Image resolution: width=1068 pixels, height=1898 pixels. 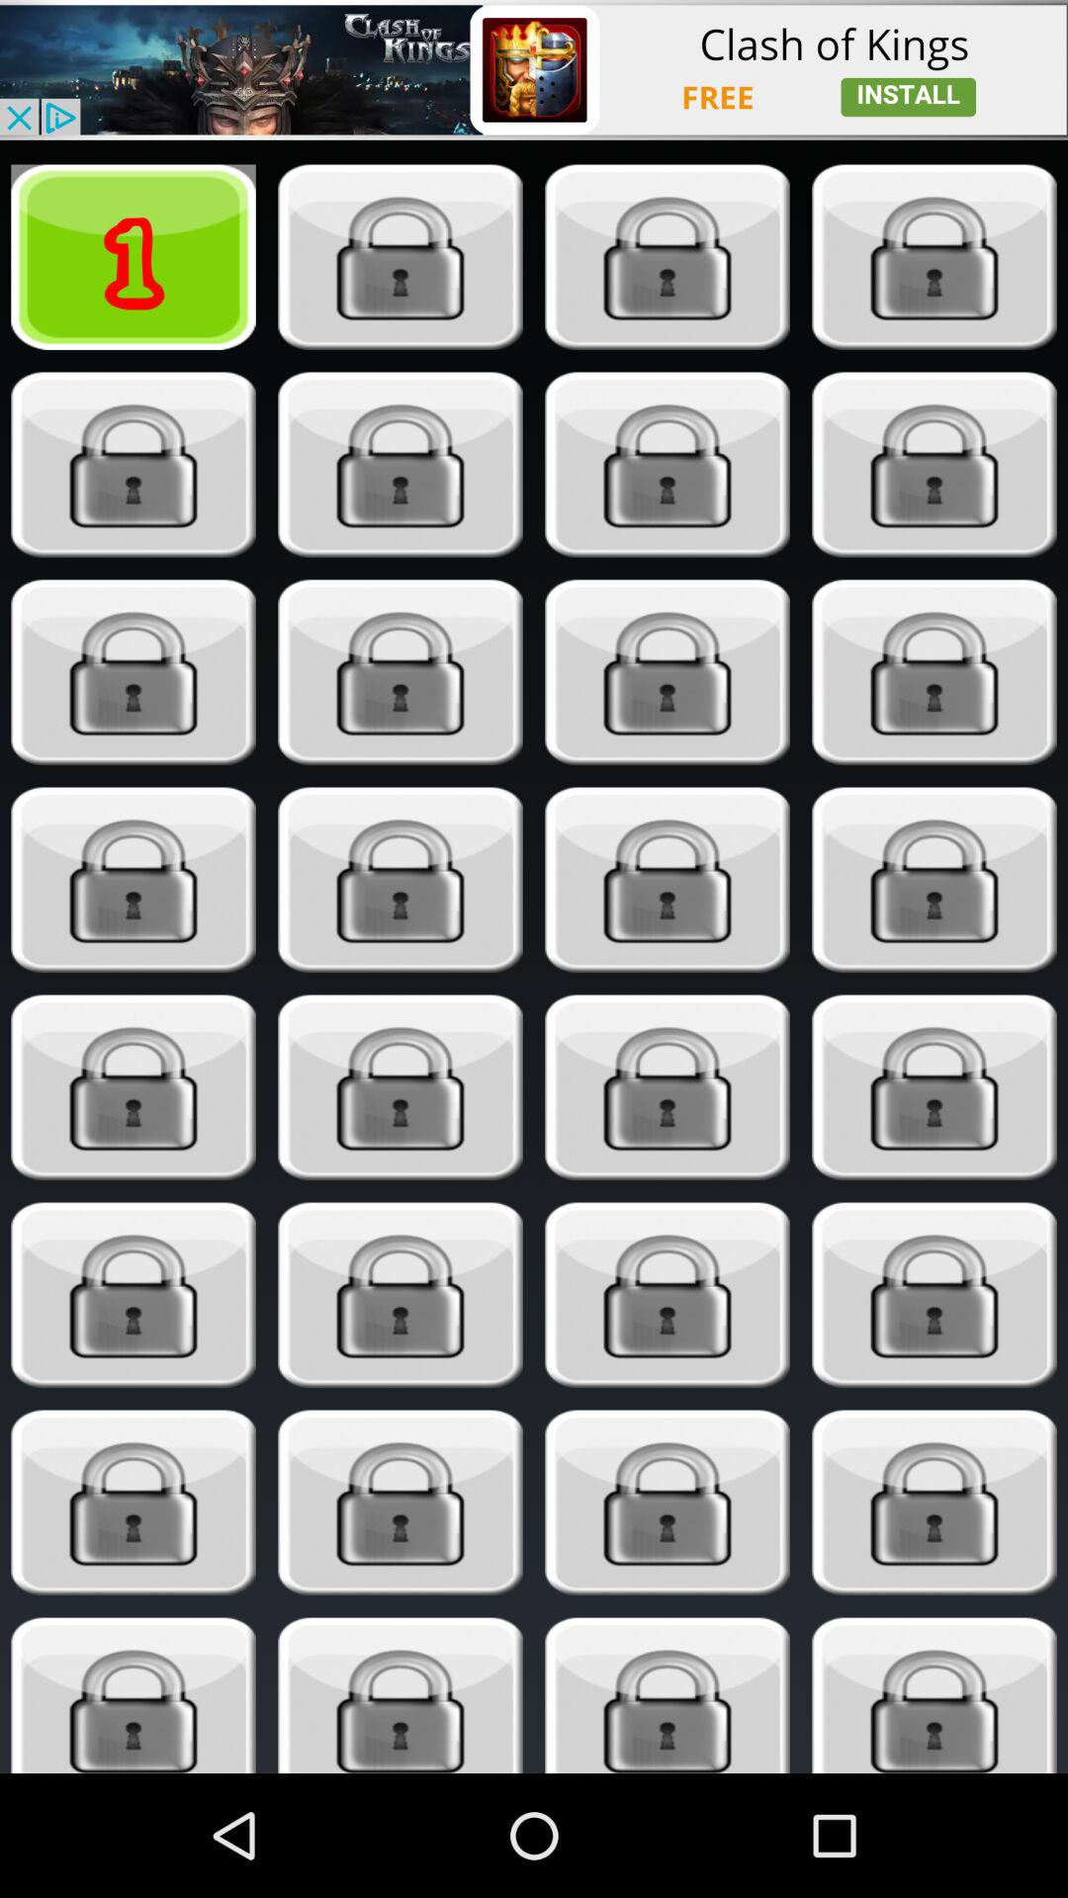 I want to click on unlock next item, so click(x=133, y=1087).